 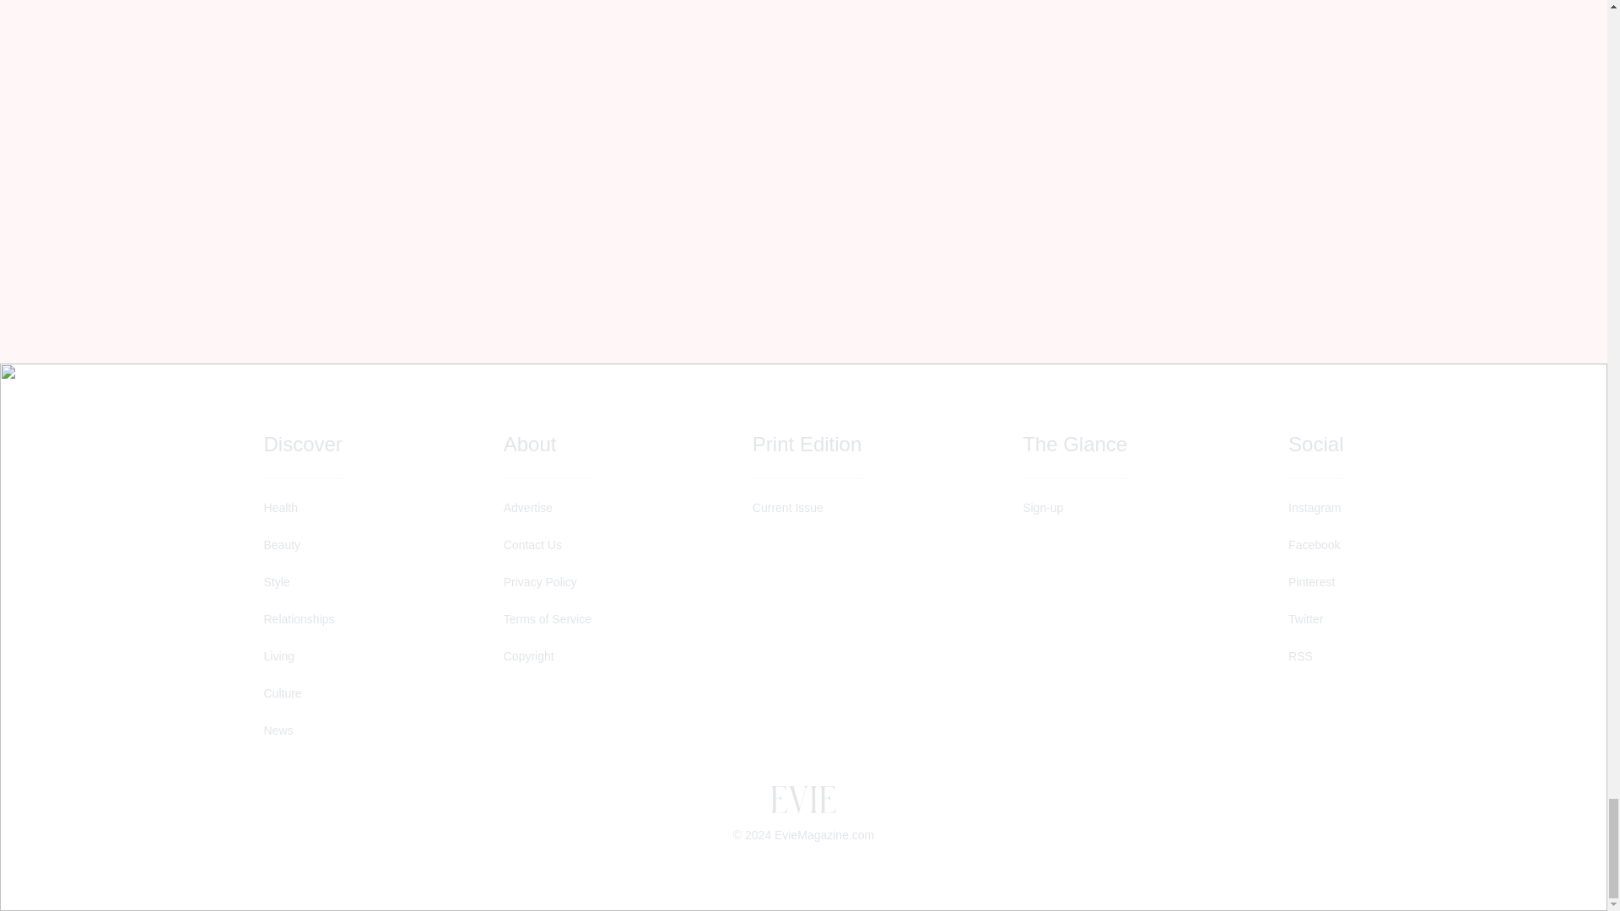 What do you see at coordinates (547, 619) in the screenshot?
I see `Terms of Service` at bounding box center [547, 619].